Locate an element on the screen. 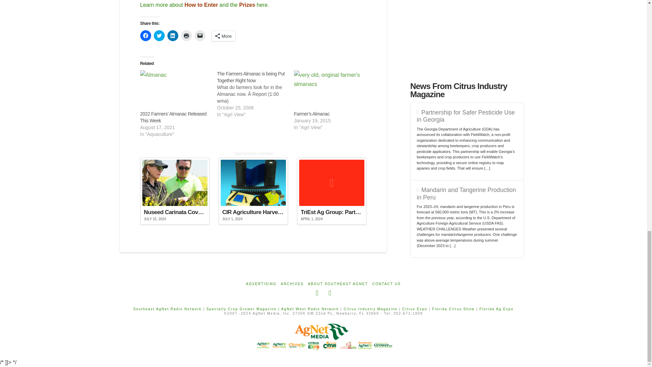 The image size is (652, 367). Click to share on LinkedIn is located at coordinates (173, 35).